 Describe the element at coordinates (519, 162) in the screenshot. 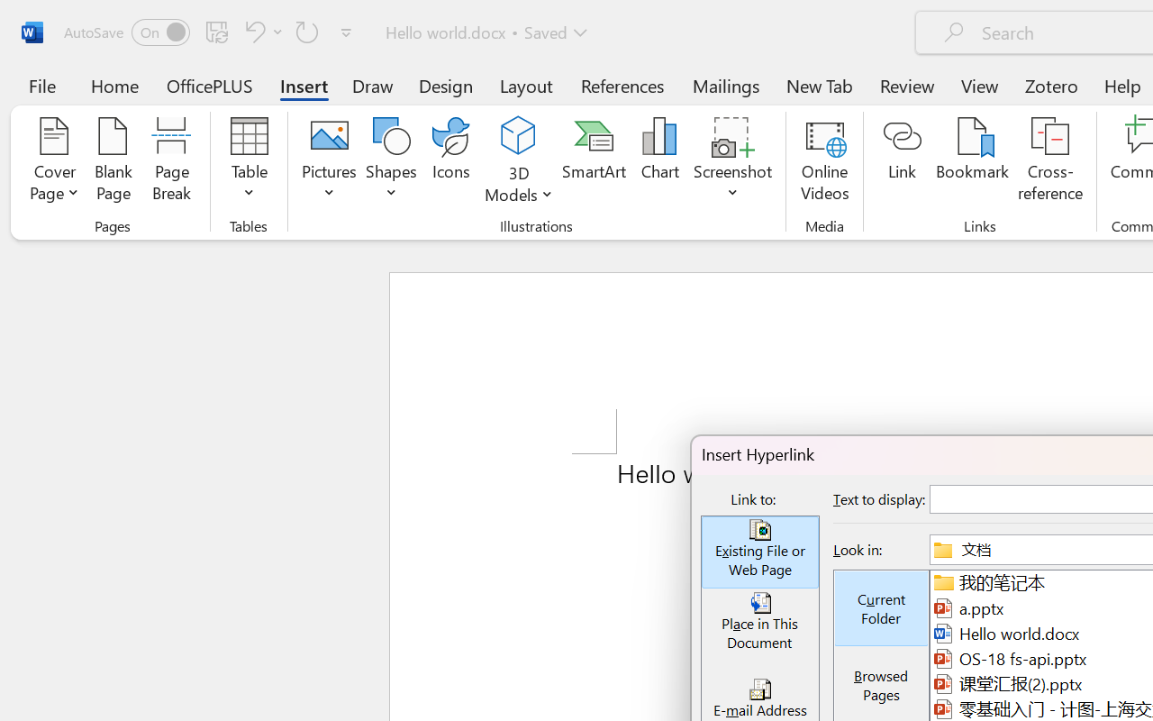

I see `3D Models` at that location.